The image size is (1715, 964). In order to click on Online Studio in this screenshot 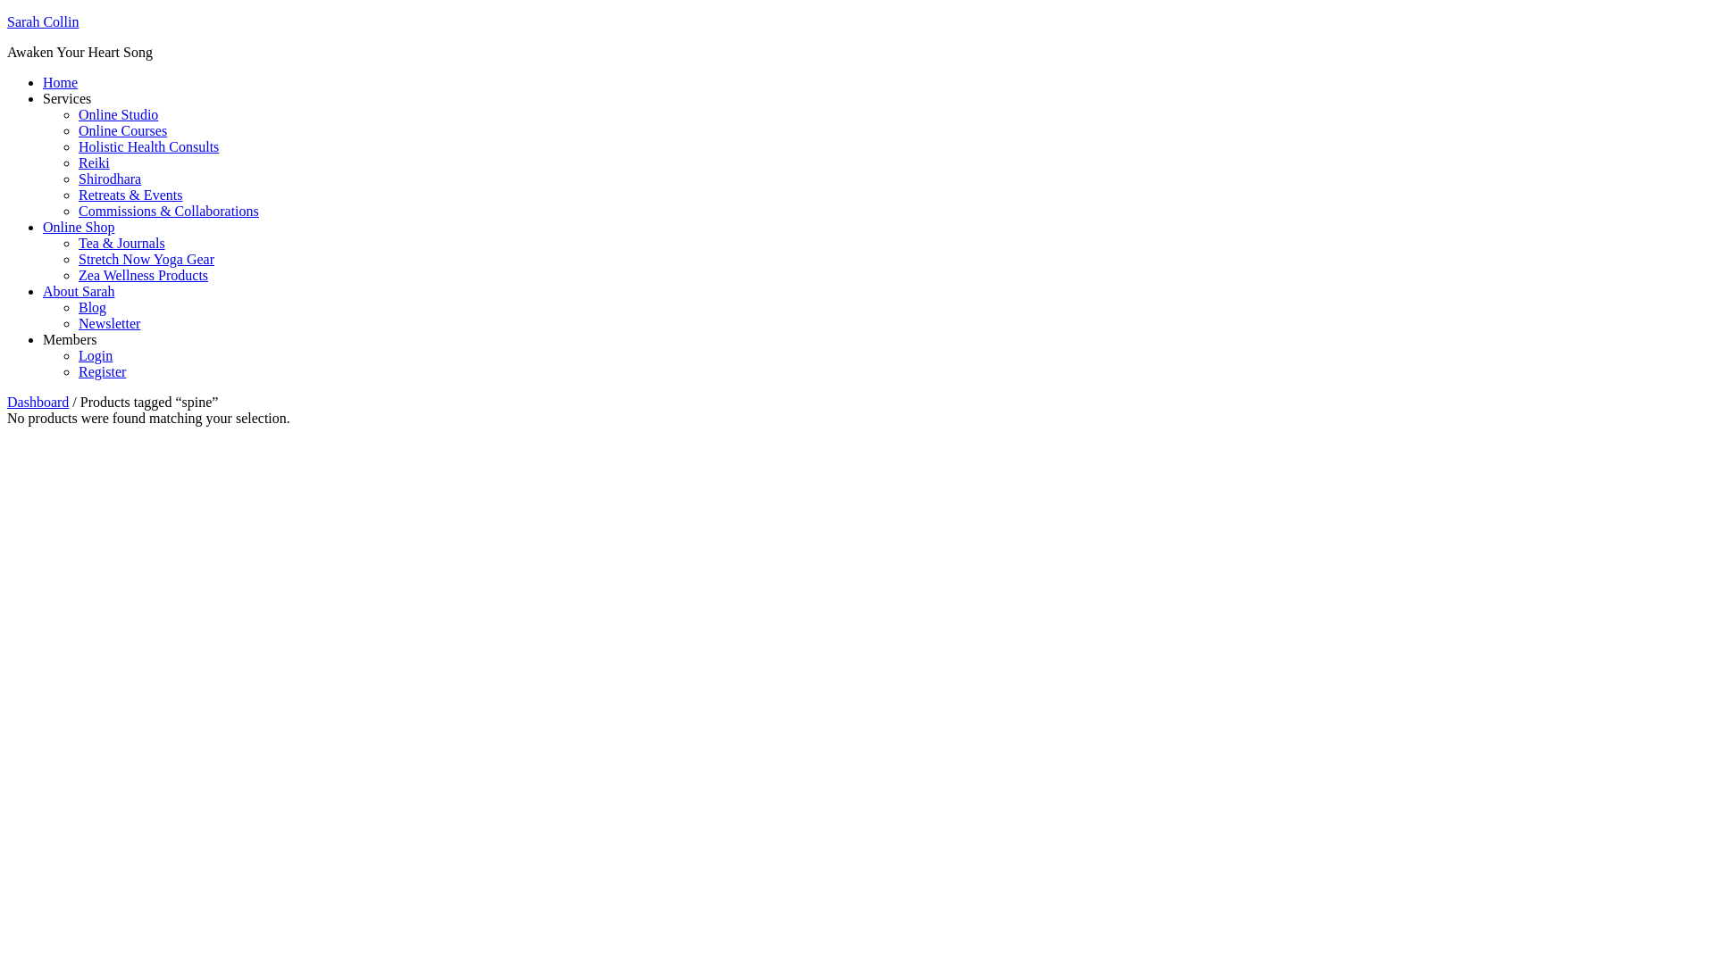, I will do `click(118, 114)`.